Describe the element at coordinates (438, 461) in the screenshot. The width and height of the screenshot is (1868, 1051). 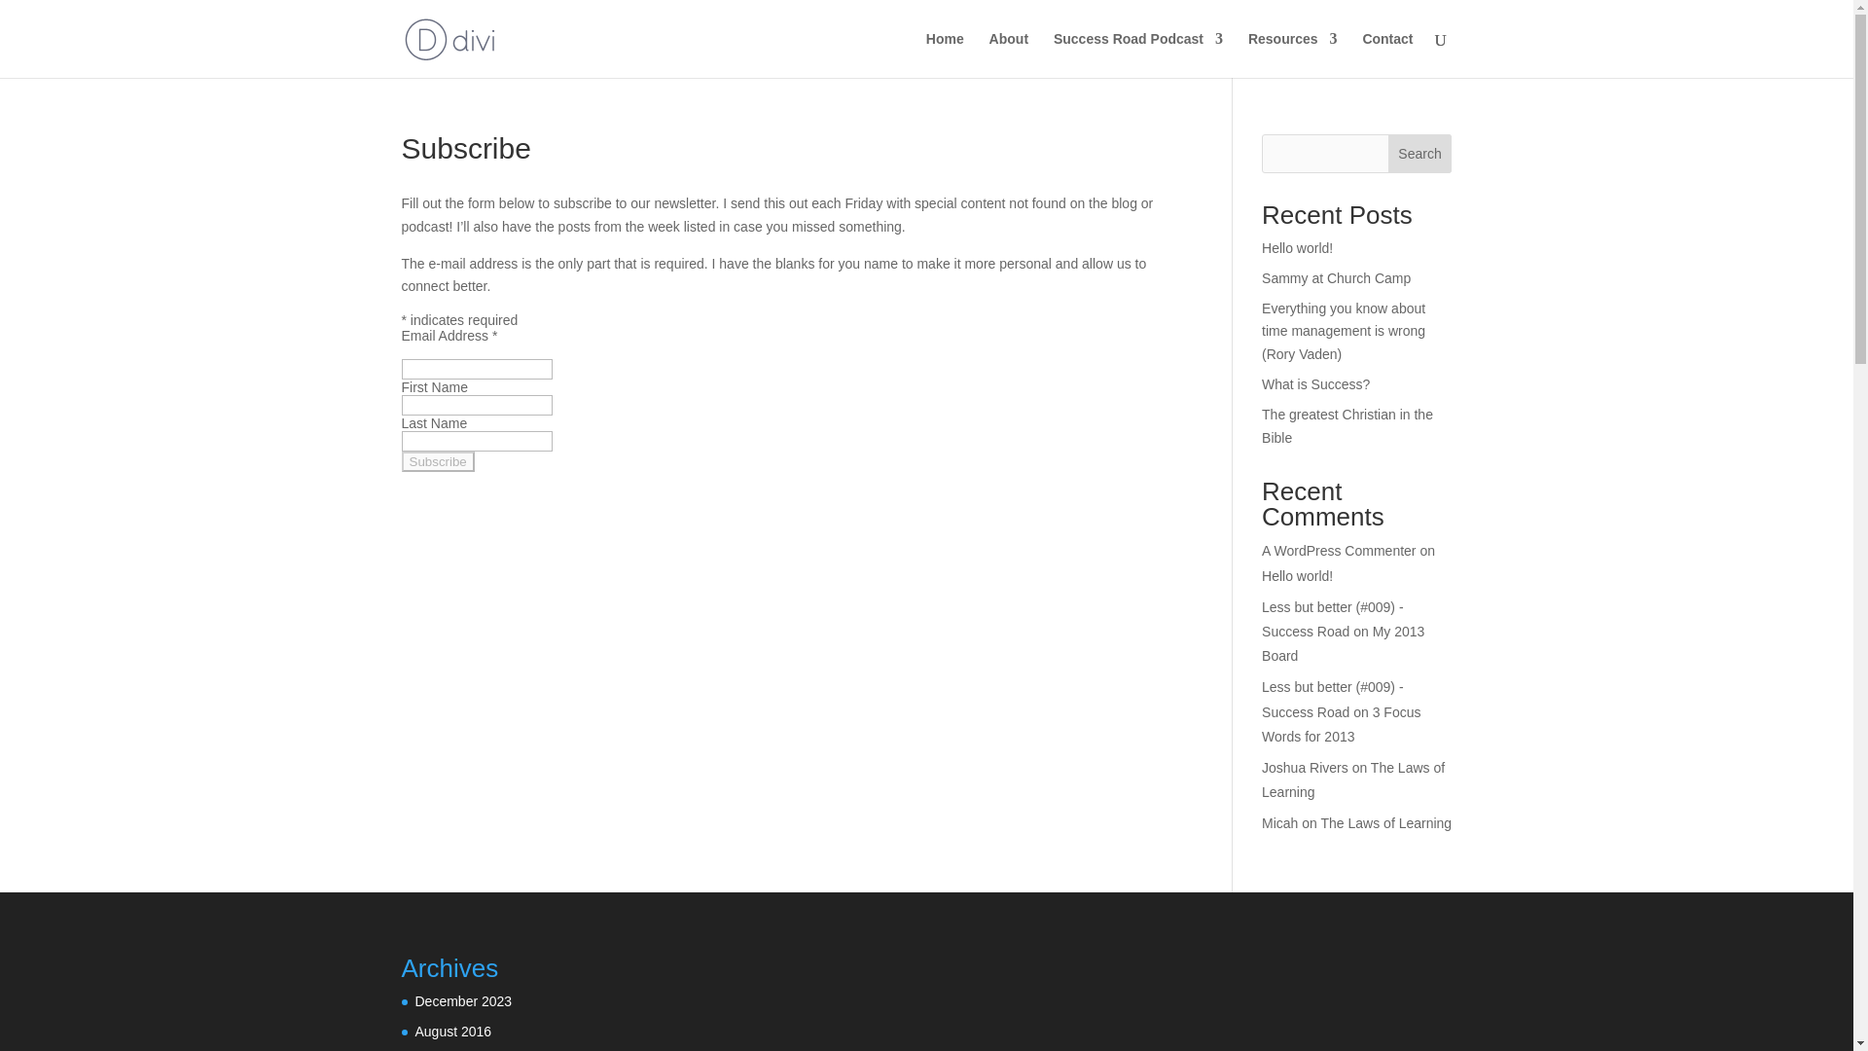
I see `Subscribe` at that location.